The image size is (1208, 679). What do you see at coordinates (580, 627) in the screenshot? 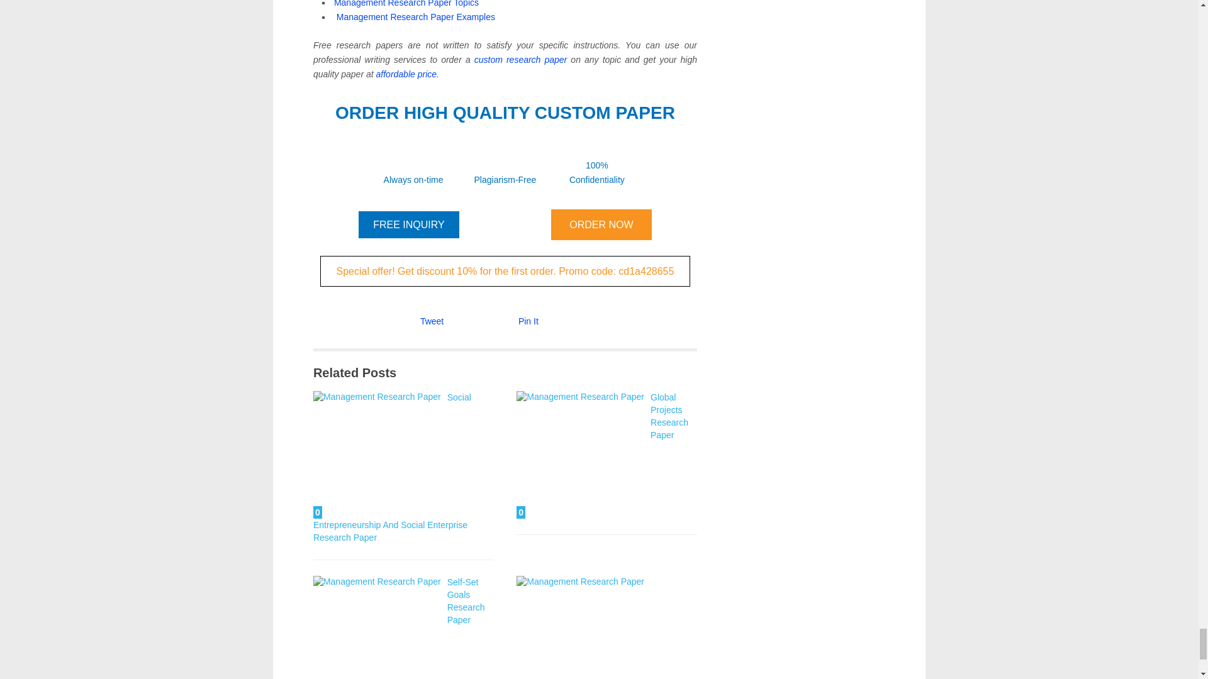
I see `Outsourcing to India Research Paper` at bounding box center [580, 627].